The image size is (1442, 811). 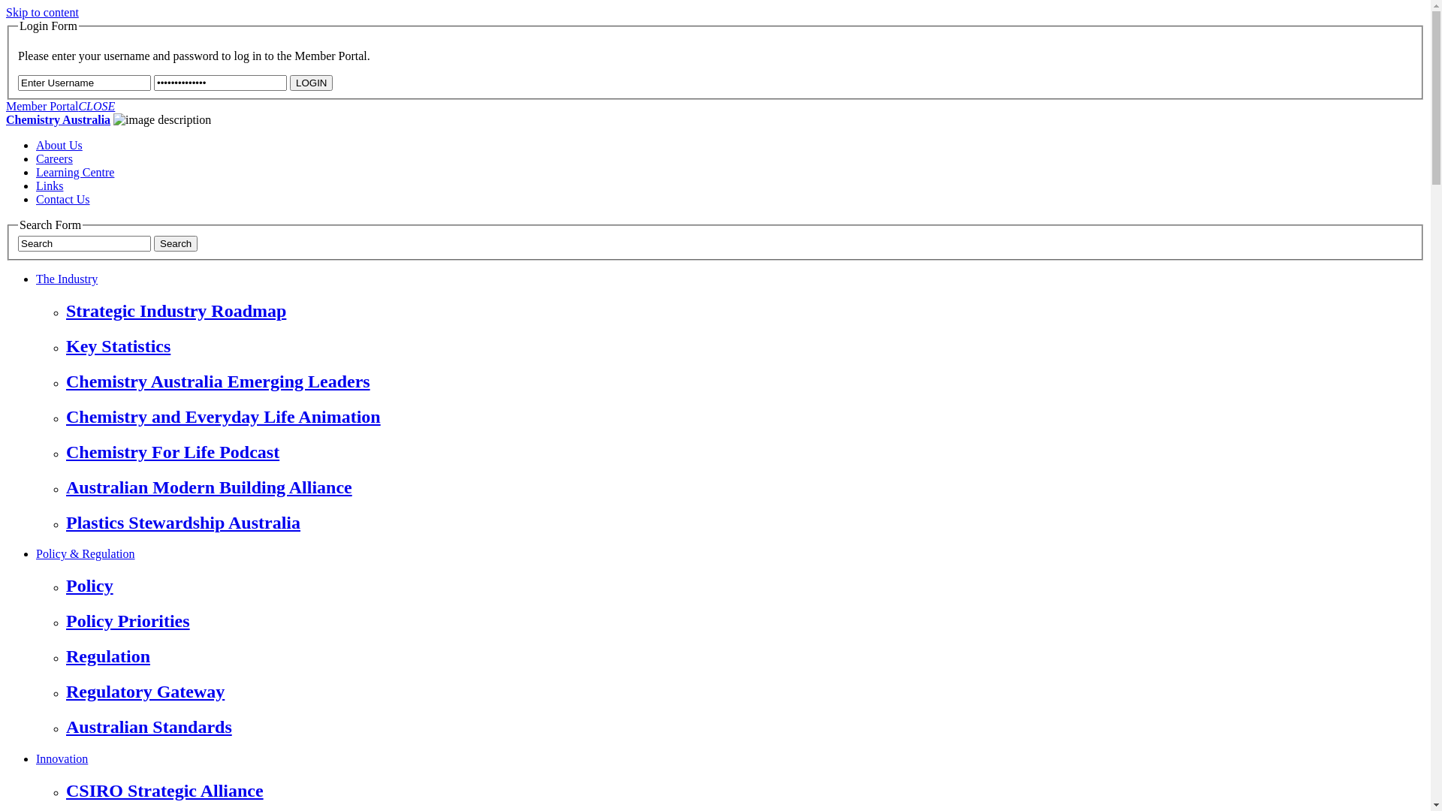 What do you see at coordinates (745, 586) in the screenshot?
I see `Policy` at bounding box center [745, 586].